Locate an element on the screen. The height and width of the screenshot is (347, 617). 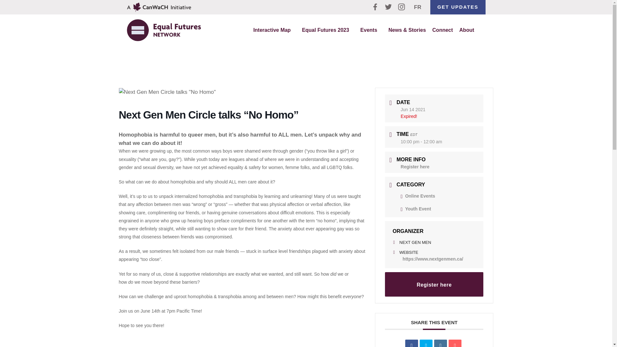
About is located at coordinates (469, 30).